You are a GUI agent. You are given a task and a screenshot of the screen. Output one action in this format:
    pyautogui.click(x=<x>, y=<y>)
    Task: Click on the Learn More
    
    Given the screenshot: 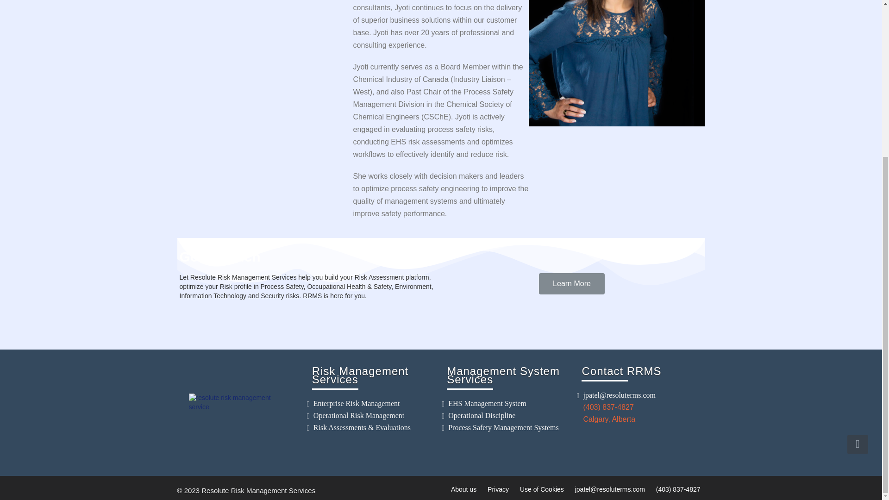 What is the action you would take?
    pyautogui.click(x=571, y=283)
    